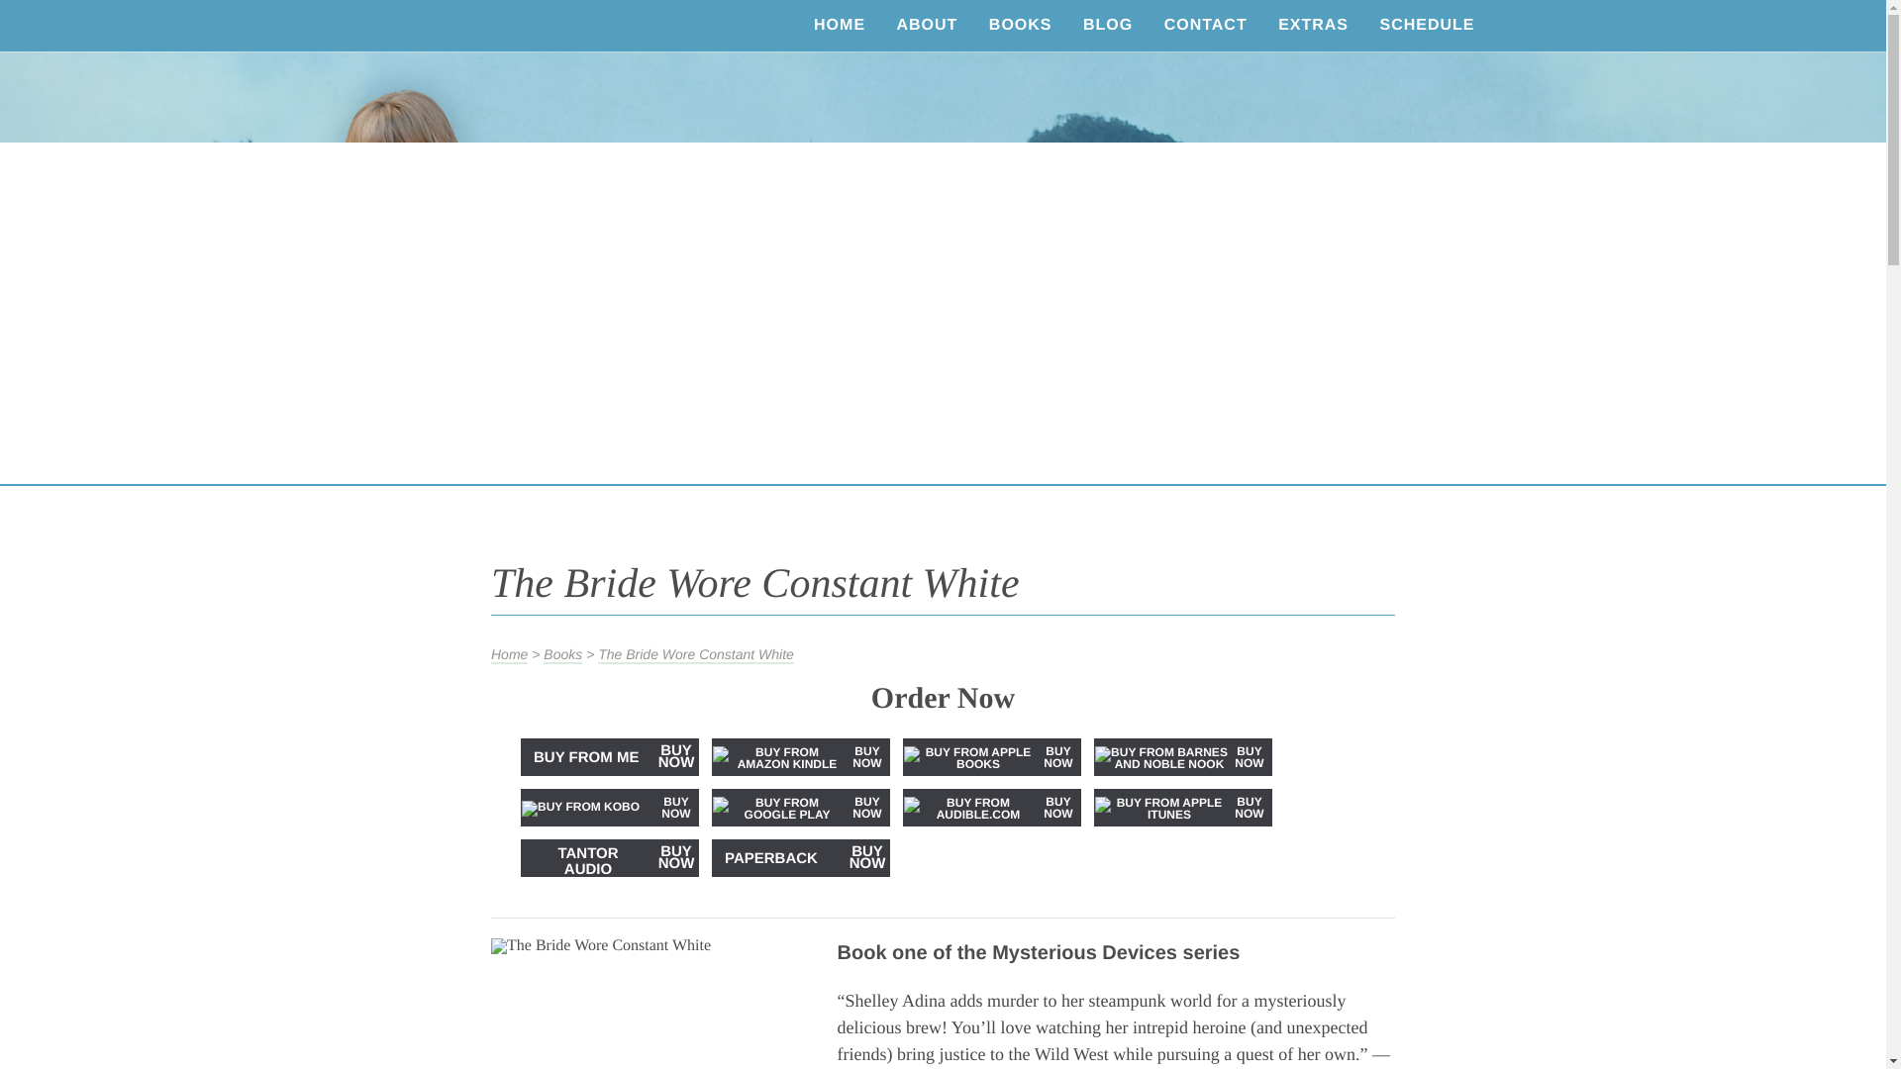 The image size is (1901, 1069). What do you see at coordinates (1426, 26) in the screenshot?
I see `SCHEDULE` at bounding box center [1426, 26].